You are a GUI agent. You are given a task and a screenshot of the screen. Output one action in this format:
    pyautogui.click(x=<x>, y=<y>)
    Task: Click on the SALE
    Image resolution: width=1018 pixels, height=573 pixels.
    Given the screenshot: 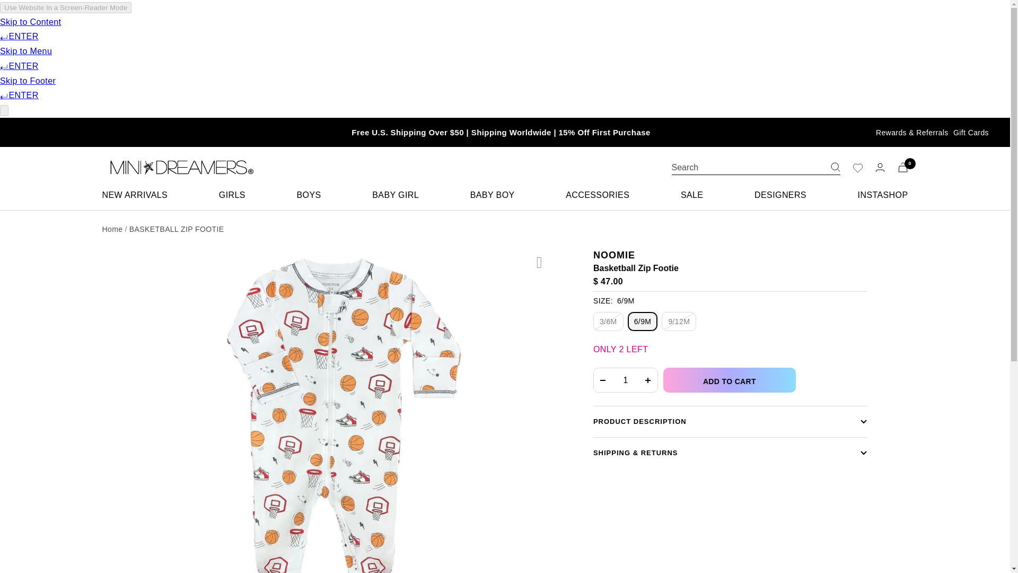 What is the action you would take?
    pyautogui.click(x=692, y=195)
    